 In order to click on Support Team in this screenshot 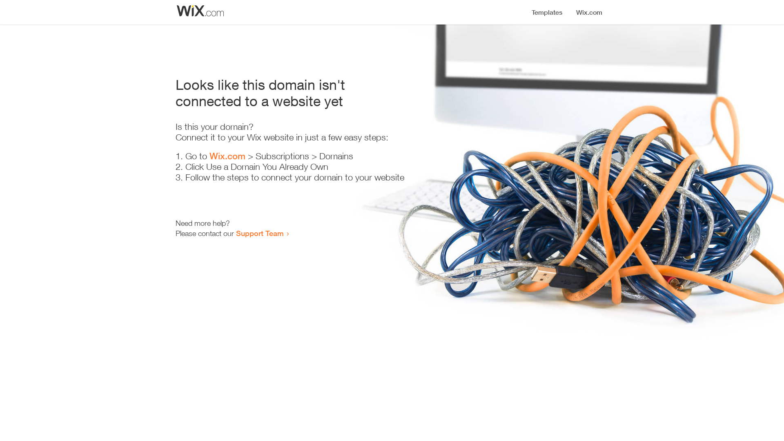, I will do `click(260, 233)`.